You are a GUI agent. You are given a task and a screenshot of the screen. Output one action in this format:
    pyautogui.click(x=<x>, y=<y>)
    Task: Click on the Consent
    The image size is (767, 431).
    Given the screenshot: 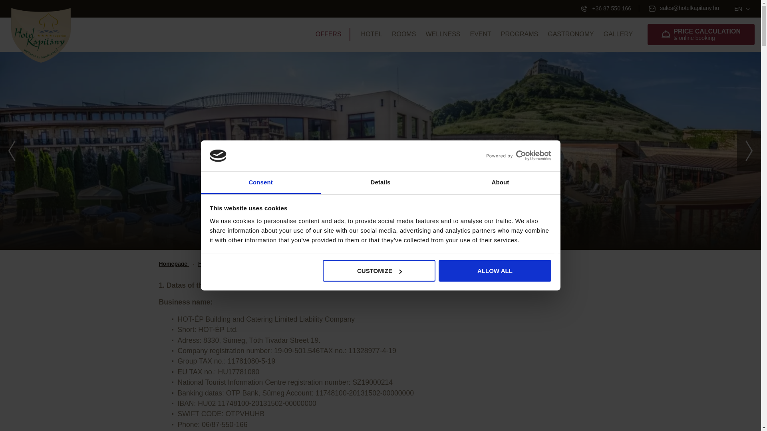 What is the action you would take?
    pyautogui.click(x=260, y=183)
    